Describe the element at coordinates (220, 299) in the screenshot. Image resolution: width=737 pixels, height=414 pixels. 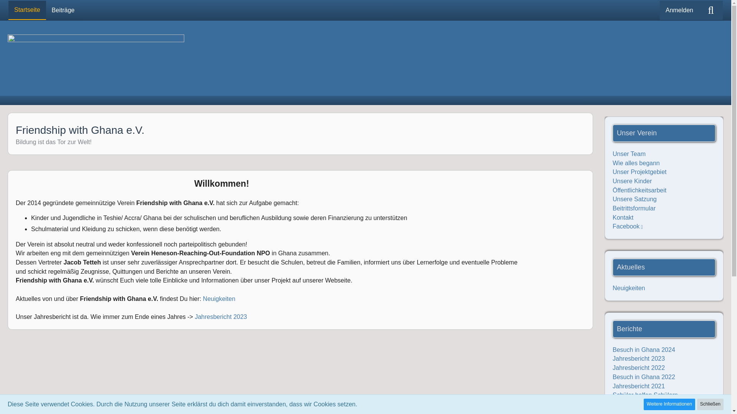
I see `Neuigkeiten` at that location.